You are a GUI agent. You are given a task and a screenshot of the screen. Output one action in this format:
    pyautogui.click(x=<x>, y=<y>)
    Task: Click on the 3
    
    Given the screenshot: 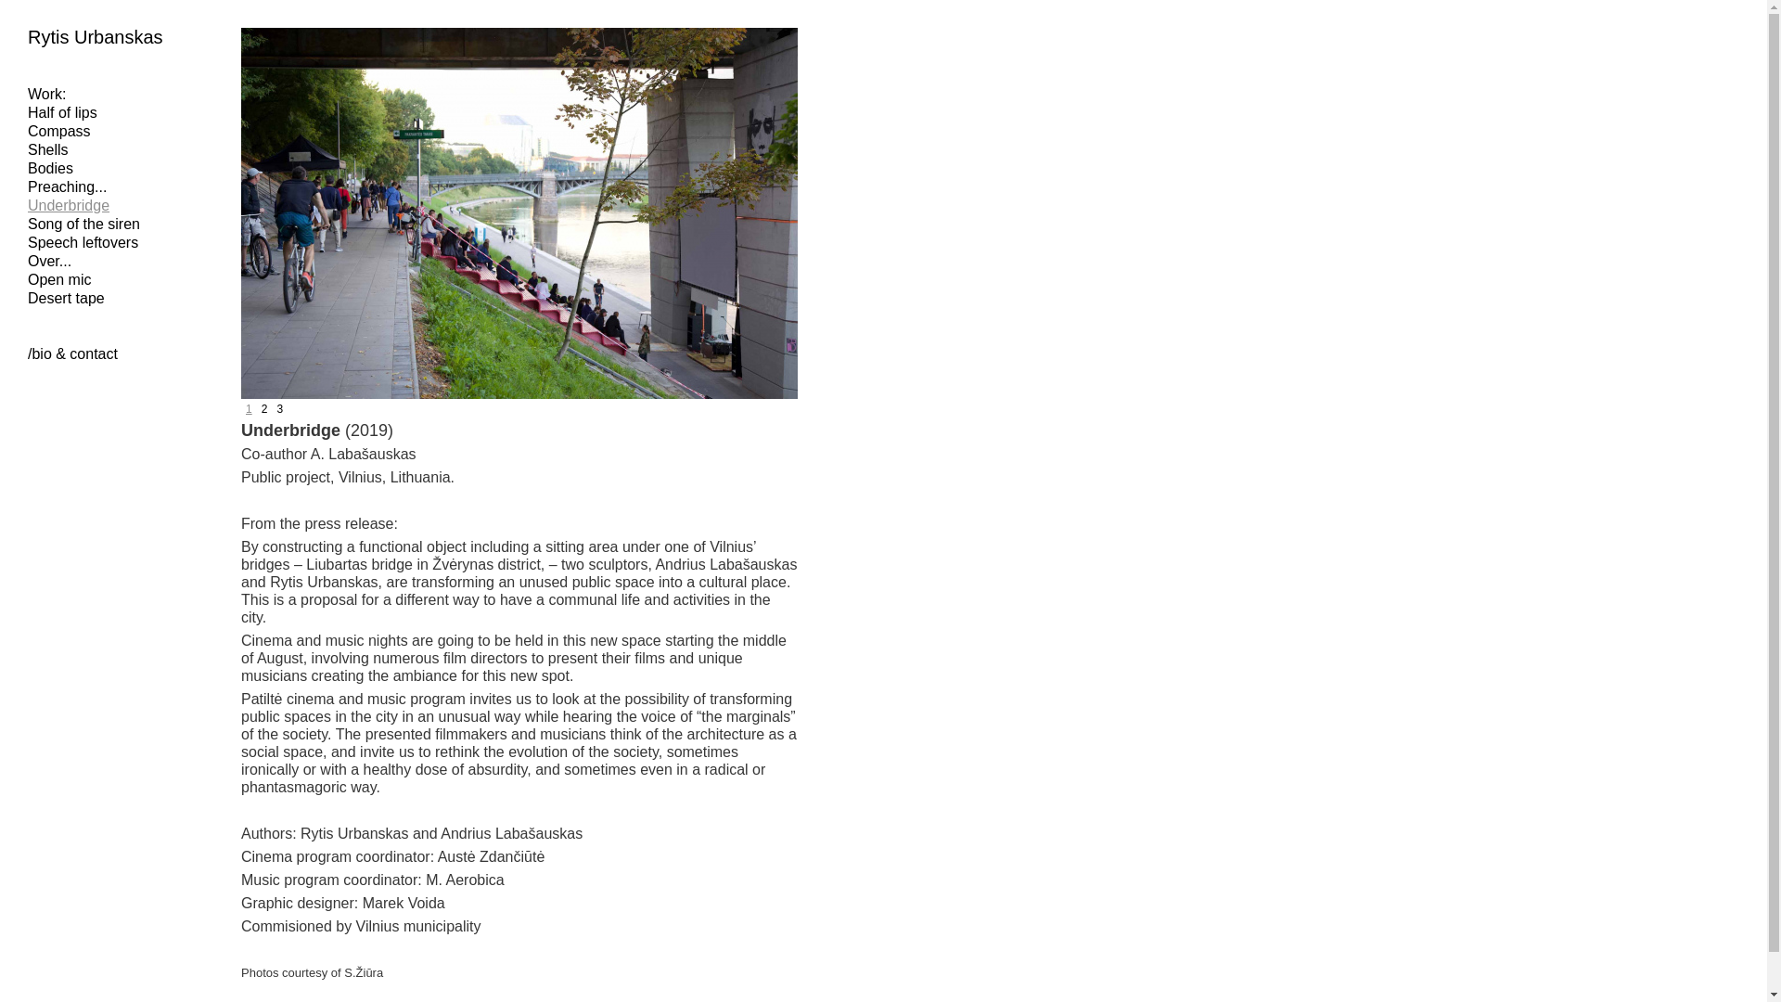 What is the action you would take?
    pyautogui.click(x=279, y=410)
    